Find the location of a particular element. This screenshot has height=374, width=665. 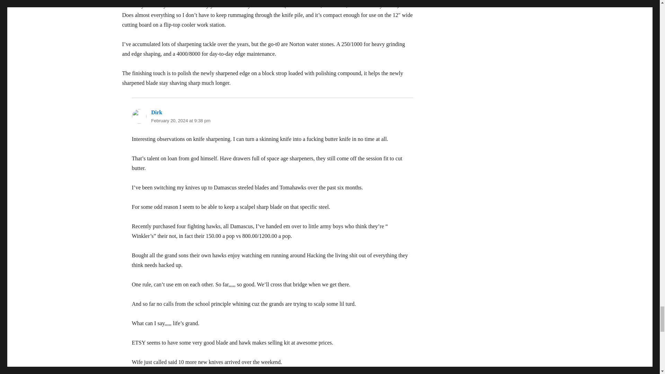

February 20, 2024 at 9:38 pm is located at coordinates (180, 121).